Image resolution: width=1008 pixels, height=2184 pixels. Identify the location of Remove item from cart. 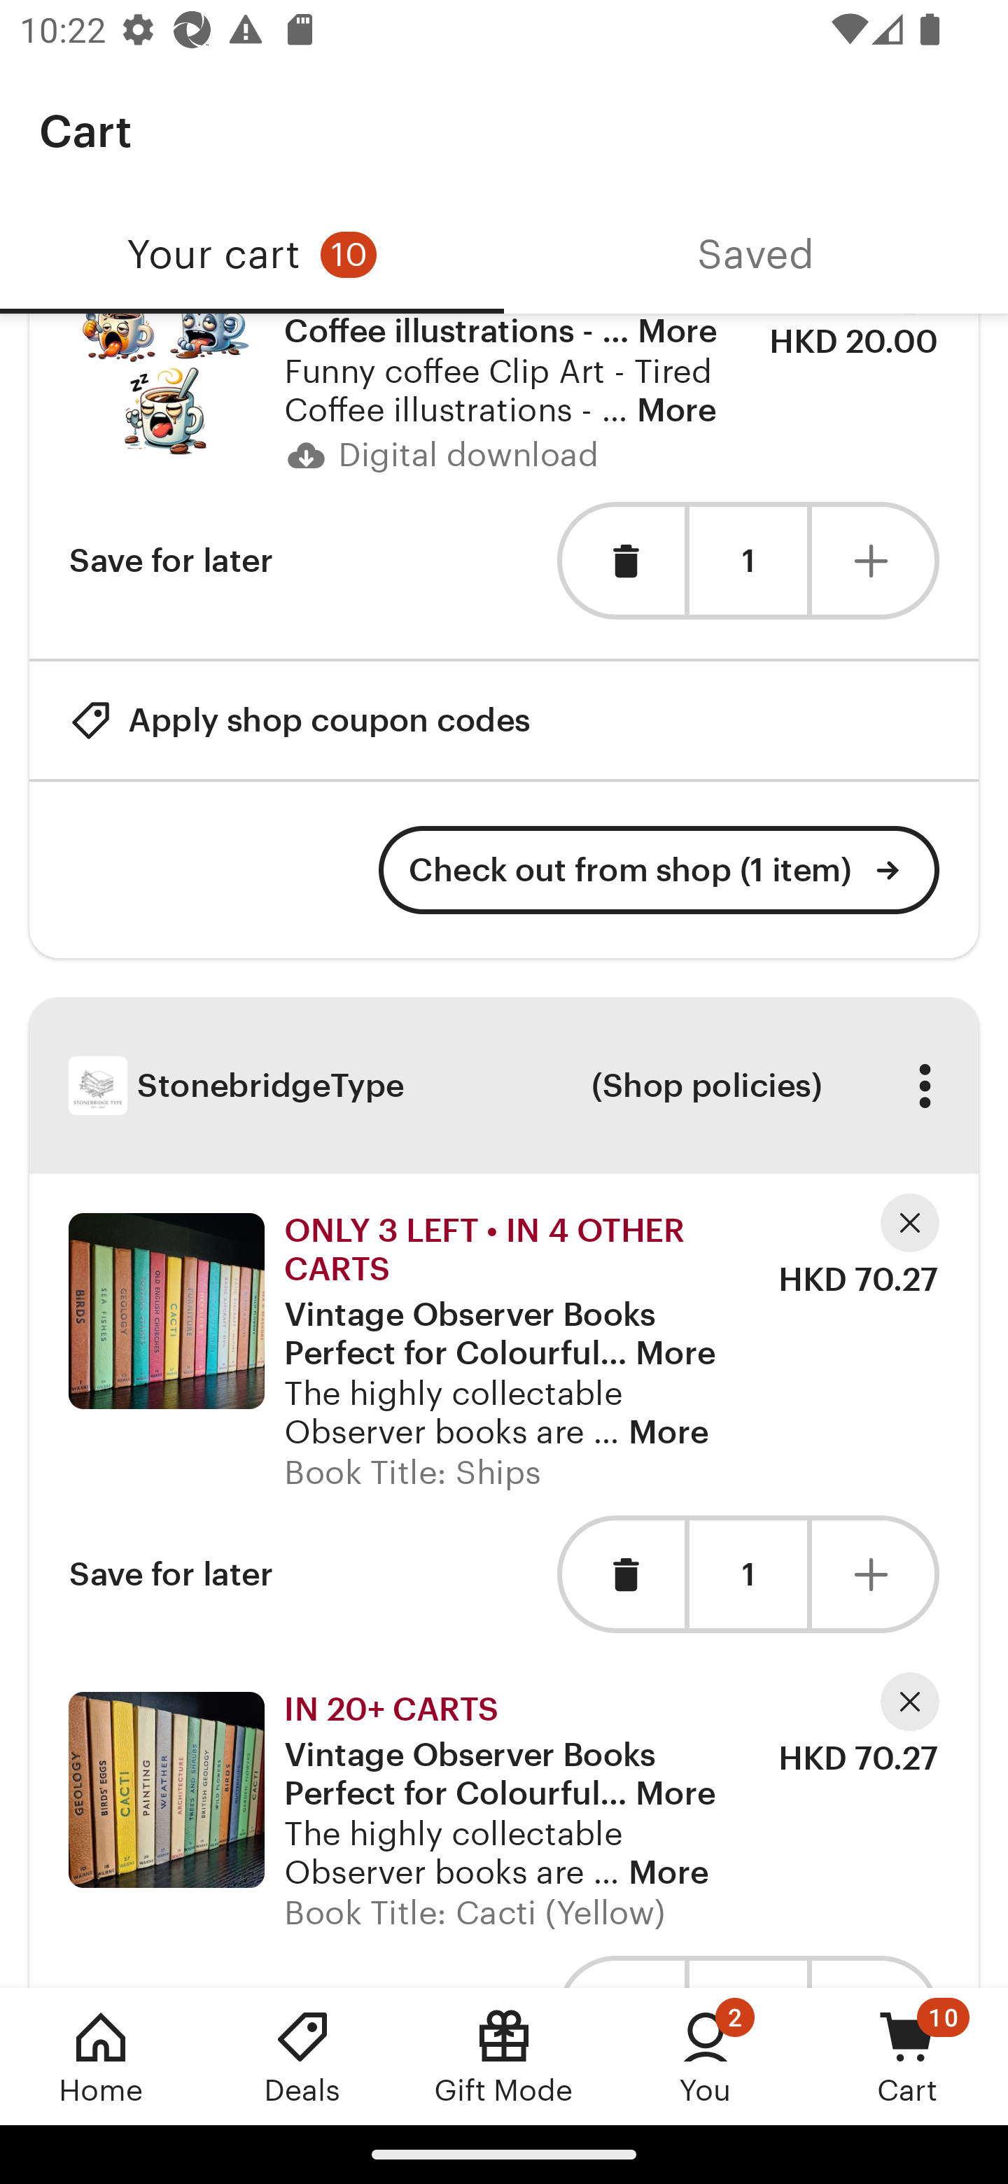
(620, 561).